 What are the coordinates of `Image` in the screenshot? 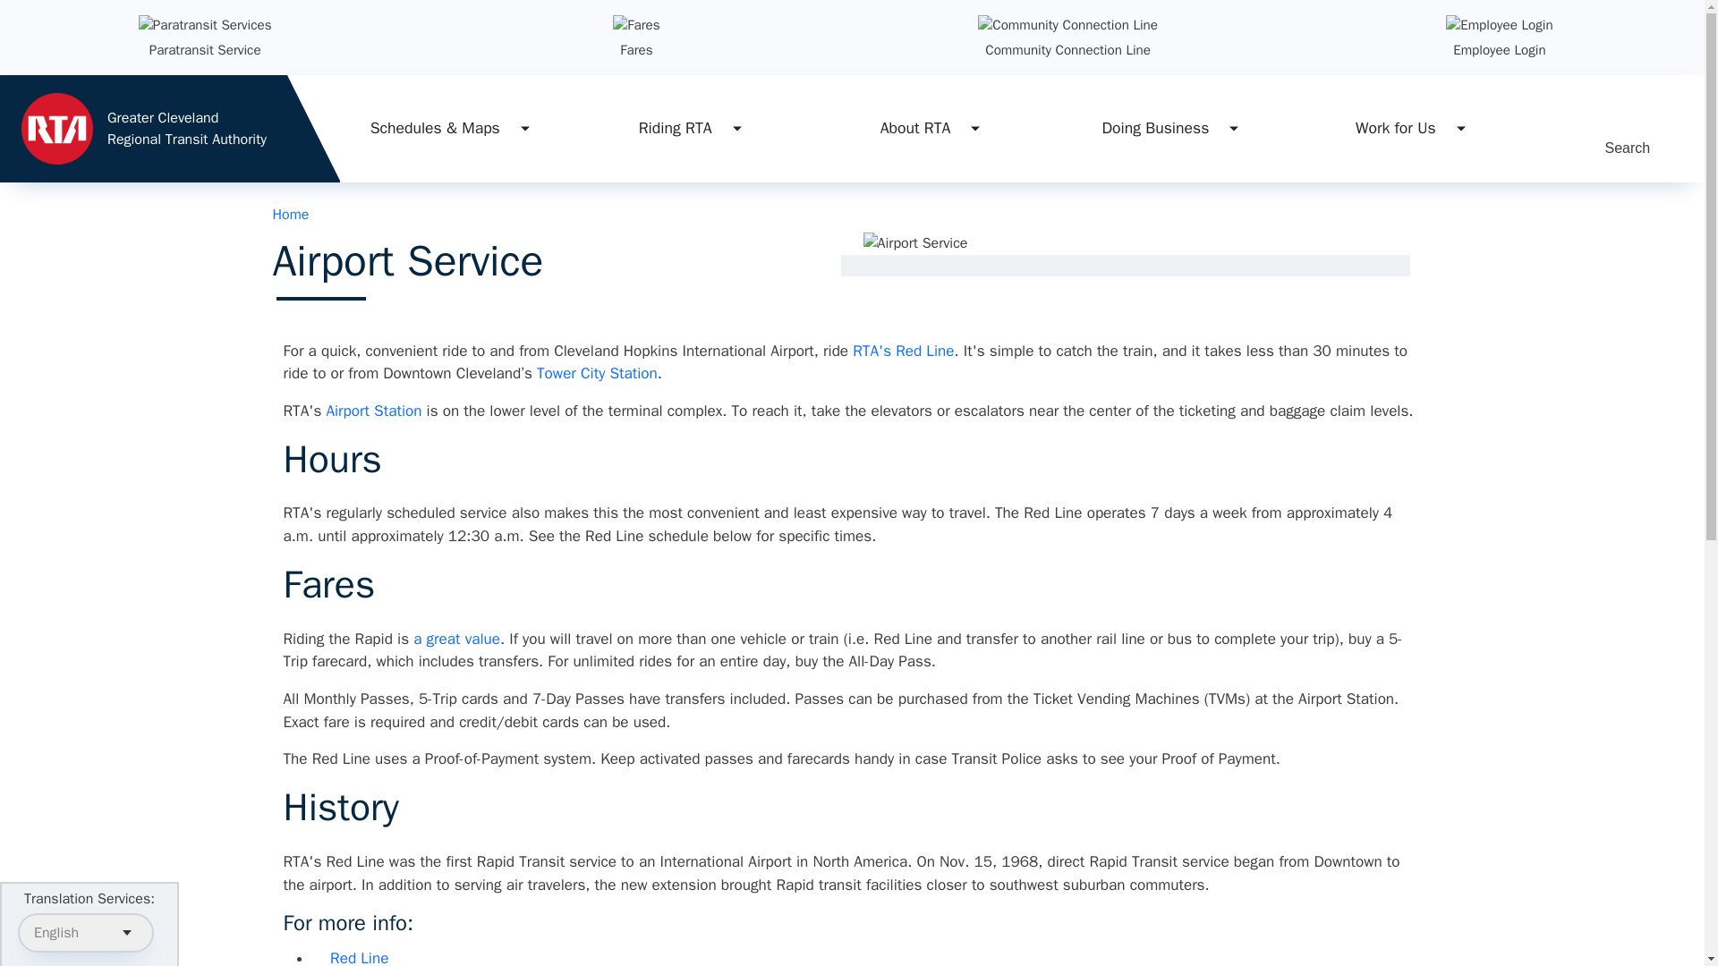 It's located at (1067, 25).